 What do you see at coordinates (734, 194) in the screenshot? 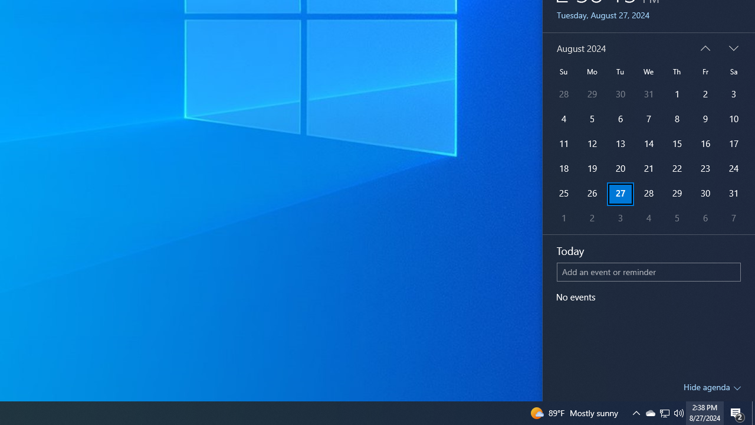
I see `31` at bounding box center [734, 194].